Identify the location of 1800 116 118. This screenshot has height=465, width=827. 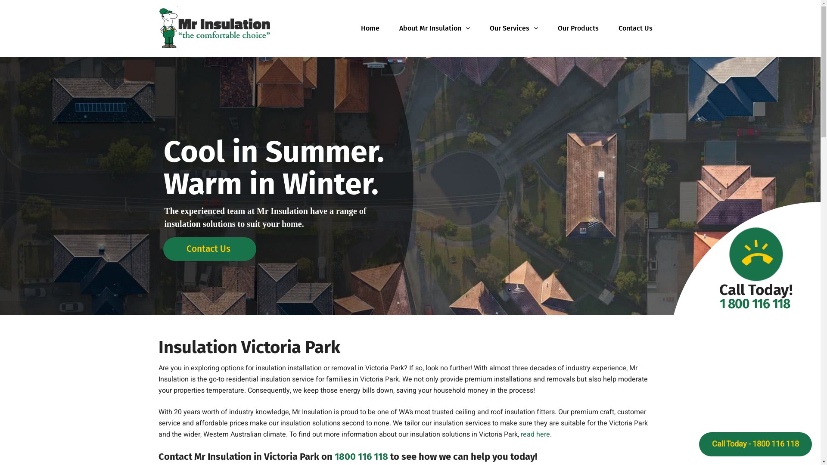
(361, 456).